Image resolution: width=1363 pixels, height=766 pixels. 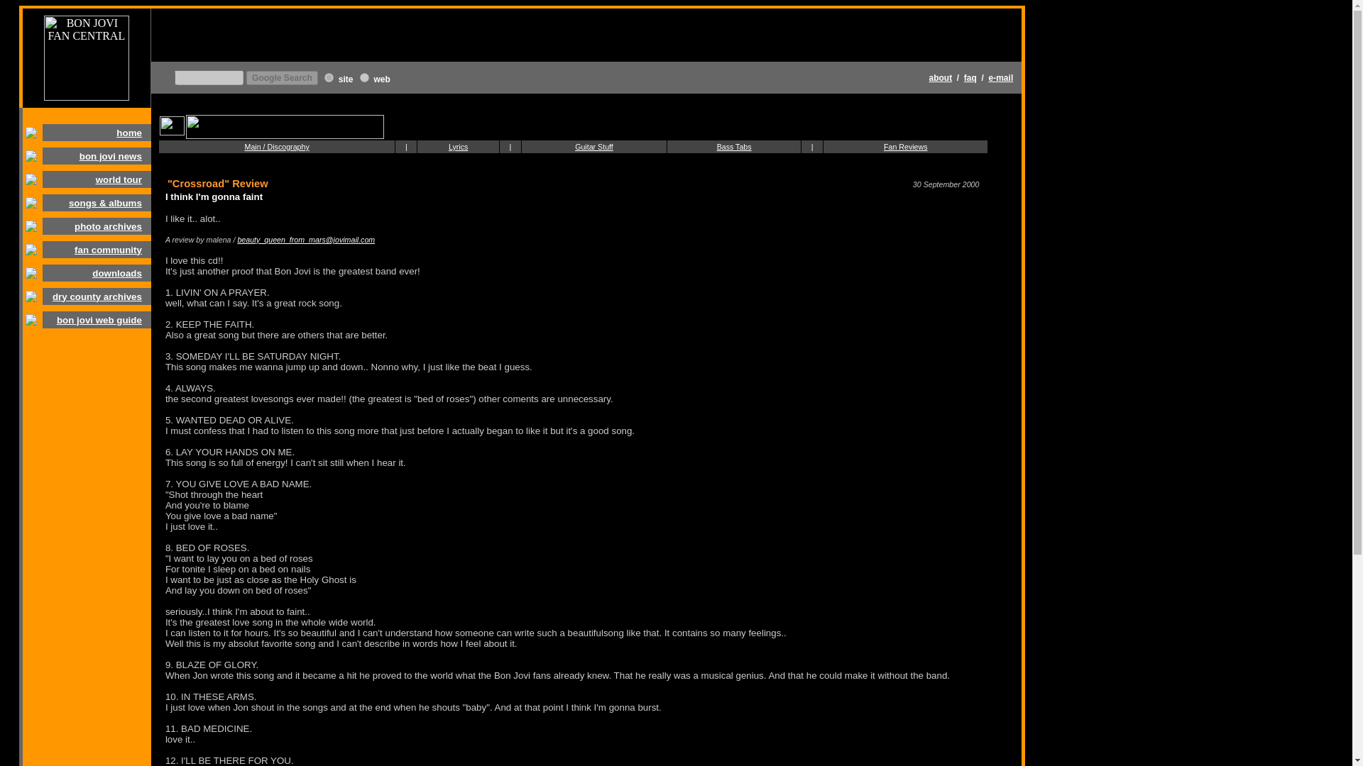 I want to click on downloads, so click(x=116, y=274).